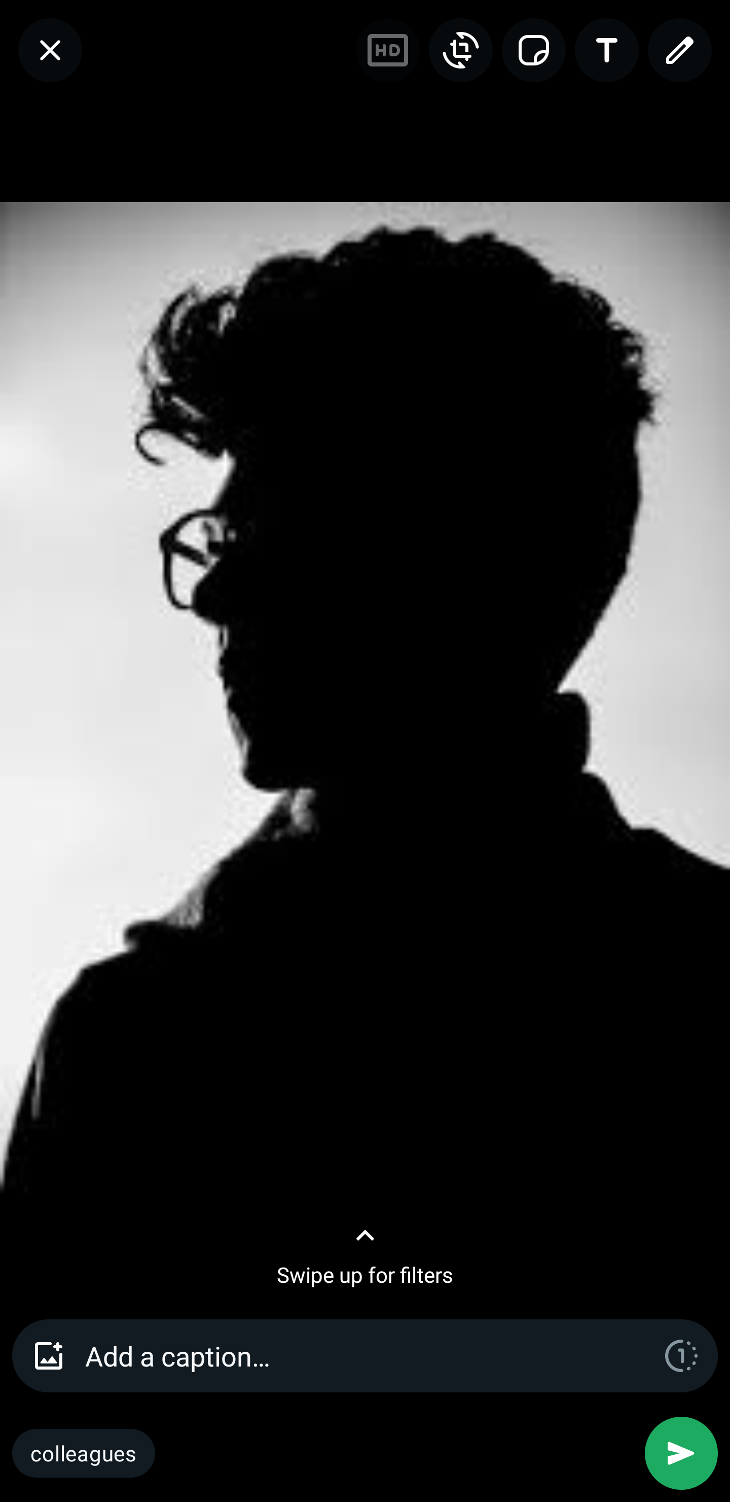  Describe the element at coordinates (681, 1355) in the screenshot. I see `Turn on view once` at that location.